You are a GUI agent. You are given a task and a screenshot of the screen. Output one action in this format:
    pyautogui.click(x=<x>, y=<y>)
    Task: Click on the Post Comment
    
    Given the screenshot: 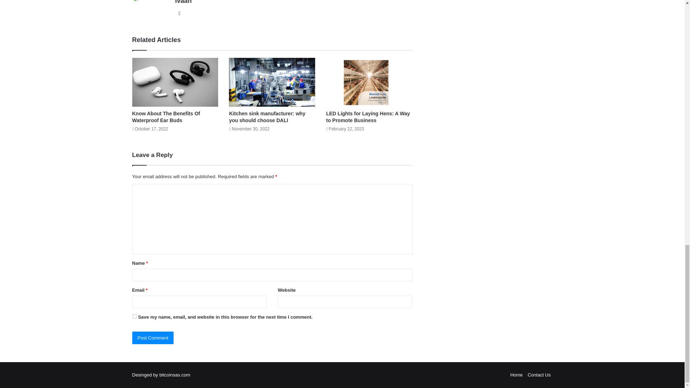 What is the action you would take?
    pyautogui.click(x=153, y=338)
    